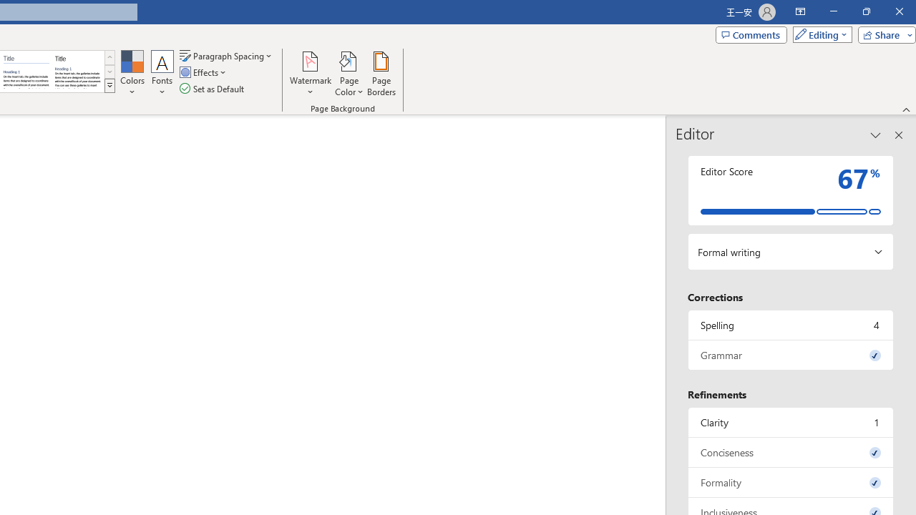 Image resolution: width=916 pixels, height=515 pixels. What do you see at coordinates (162, 73) in the screenshot?
I see `Fonts` at bounding box center [162, 73].